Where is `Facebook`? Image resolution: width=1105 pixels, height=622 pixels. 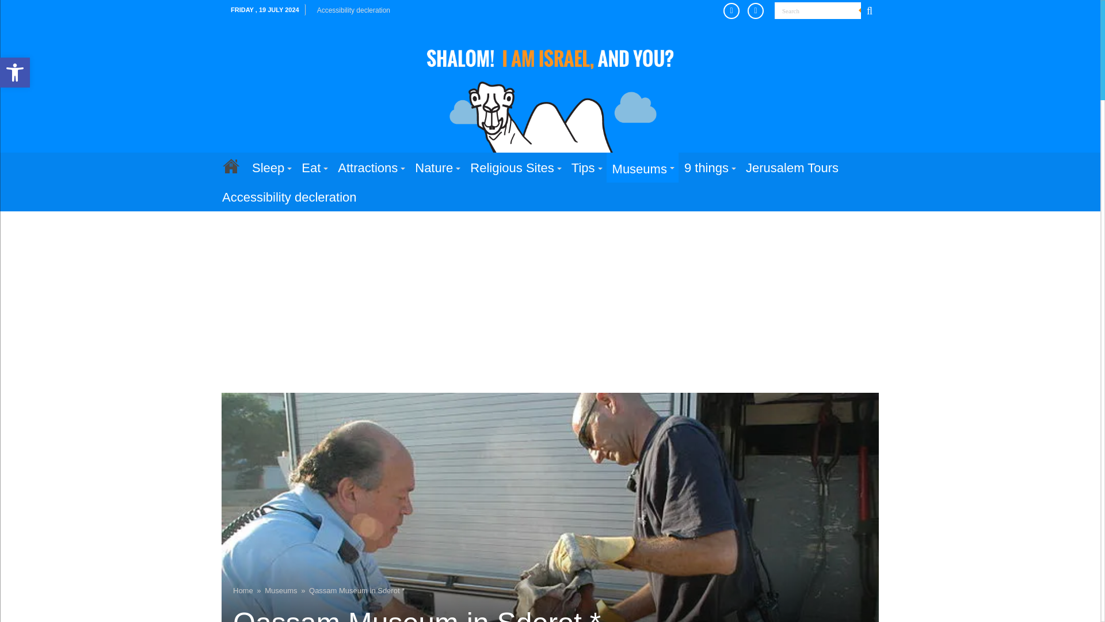
Facebook is located at coordinates (15, 73).